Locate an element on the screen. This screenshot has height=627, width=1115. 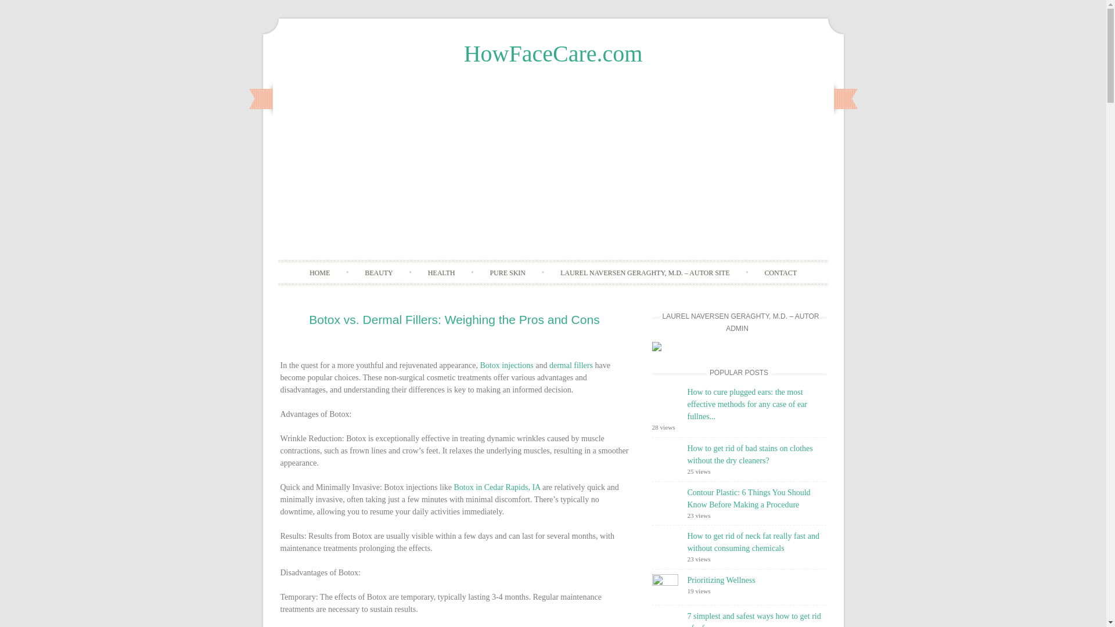
PURE SKIN is located at coordinates (508, 273).